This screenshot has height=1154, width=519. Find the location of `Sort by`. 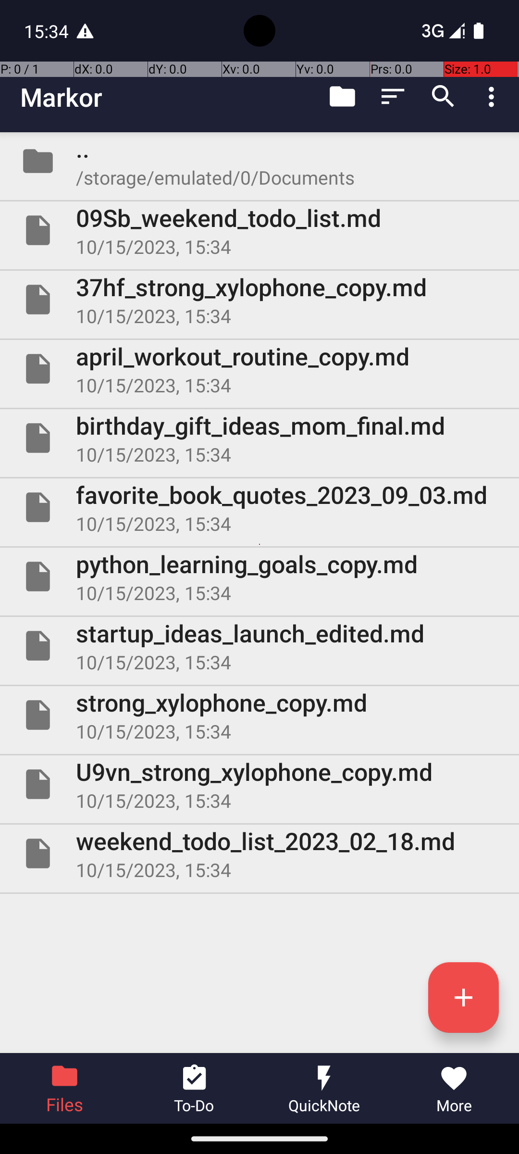

Sort by is located at coordinates (393, 97).